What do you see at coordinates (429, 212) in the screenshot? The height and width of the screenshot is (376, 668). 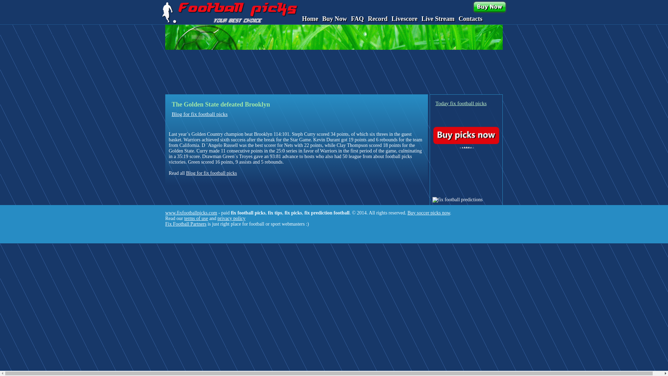 I see `Buy soccer picks now` at bounding box center [429, 212].